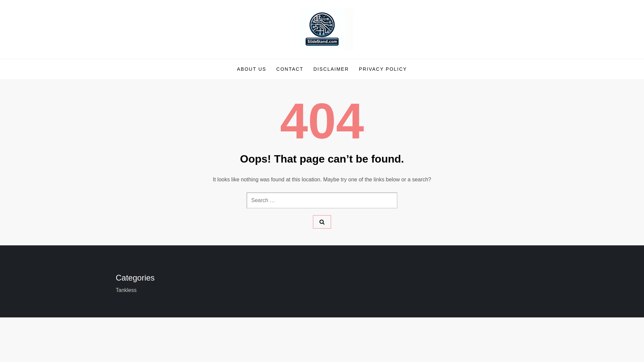  What do you see at coordinates (322, 222) in the screenshot?
I see `Search` at bounding box center [322, 222].